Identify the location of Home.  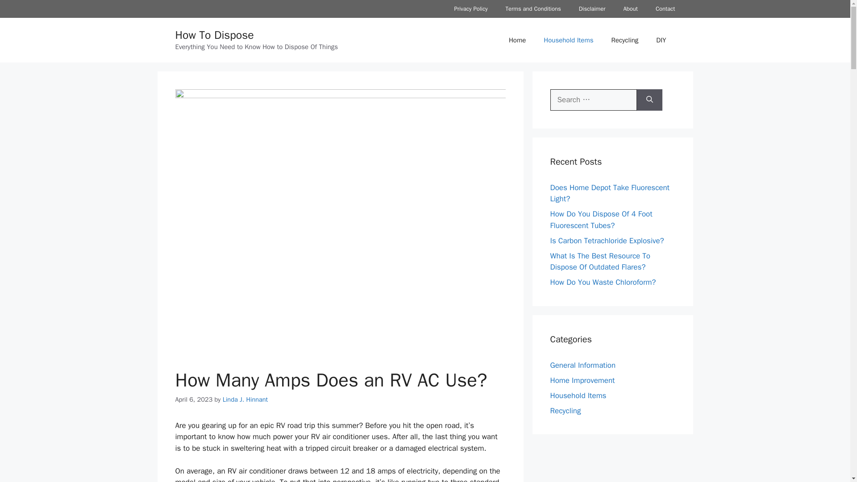
(517, 40).